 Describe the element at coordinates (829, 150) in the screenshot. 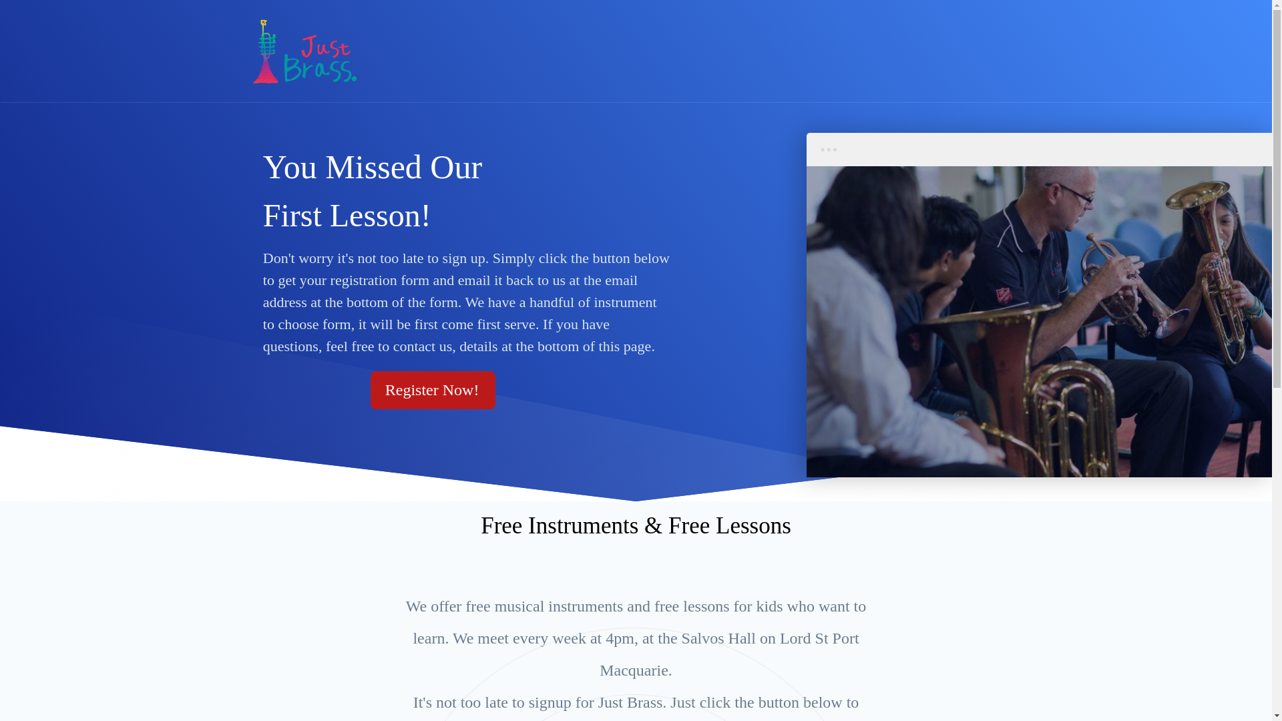

I see `dots` at that location.